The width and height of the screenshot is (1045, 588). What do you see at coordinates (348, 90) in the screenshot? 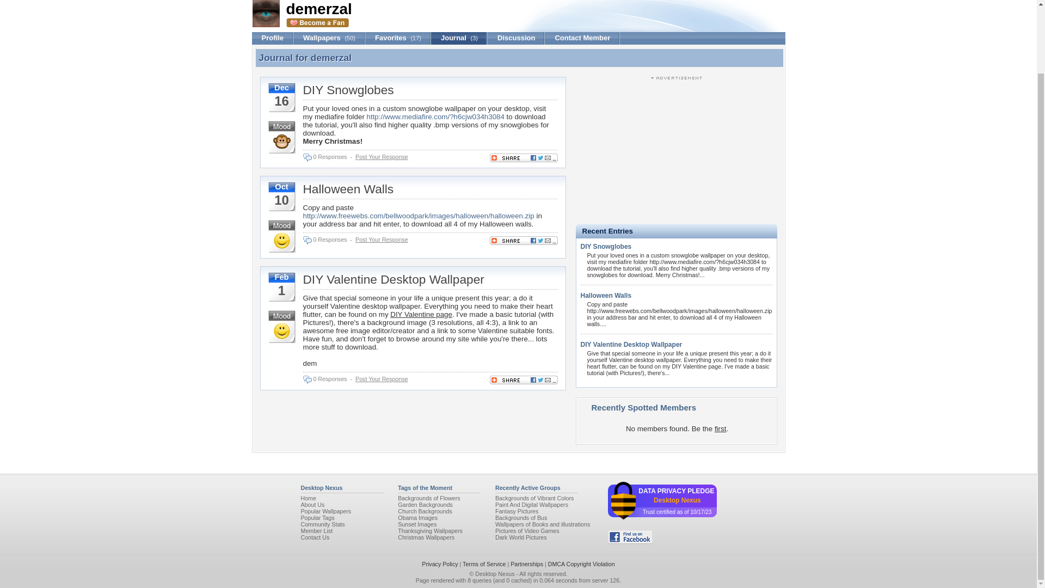
I see `DIY Snowglobes` at bounding box center [348, 90].